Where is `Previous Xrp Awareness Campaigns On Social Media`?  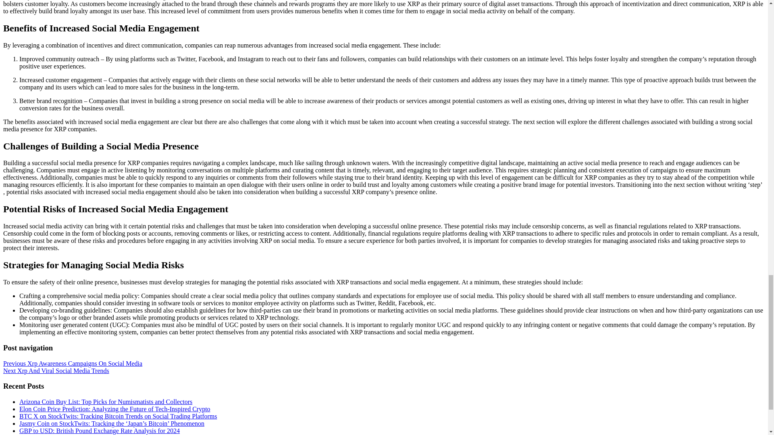 Previous Xrp Awareness Campaigns On Social Media is located at coordinates (73, 363).